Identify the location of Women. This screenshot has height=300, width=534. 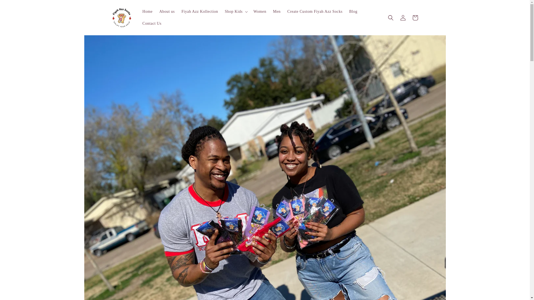
(260, 11).